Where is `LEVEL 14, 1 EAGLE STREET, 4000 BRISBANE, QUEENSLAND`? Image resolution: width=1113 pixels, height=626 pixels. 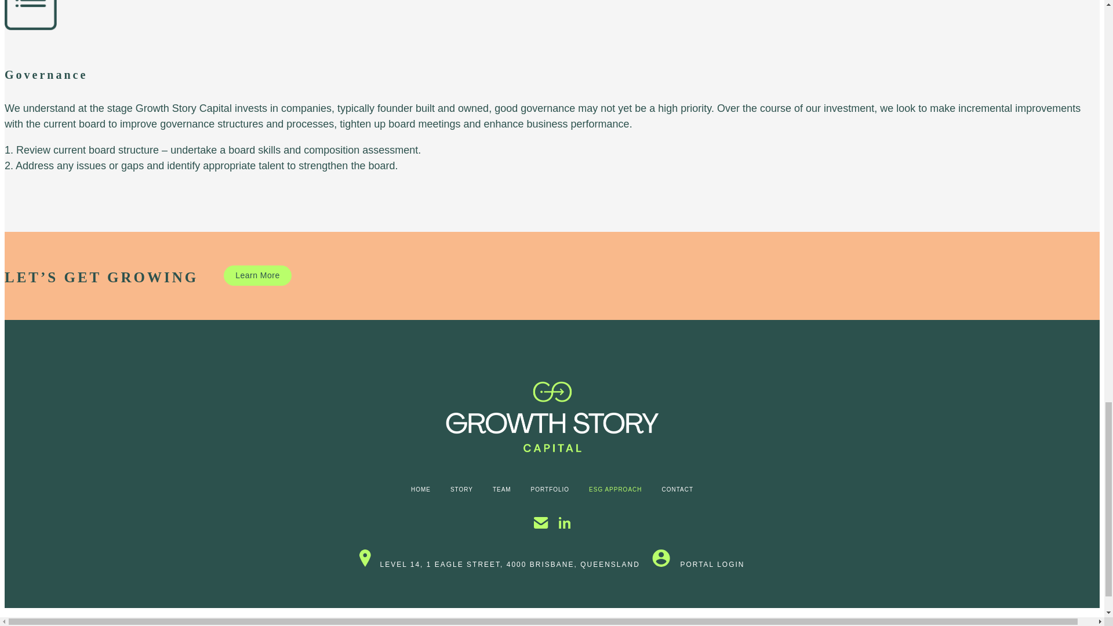 LEVEL 14, 1 EAGLE STREET, 4000 BRISBANE, QUEENSLAND is located at coordinates (499, 564).